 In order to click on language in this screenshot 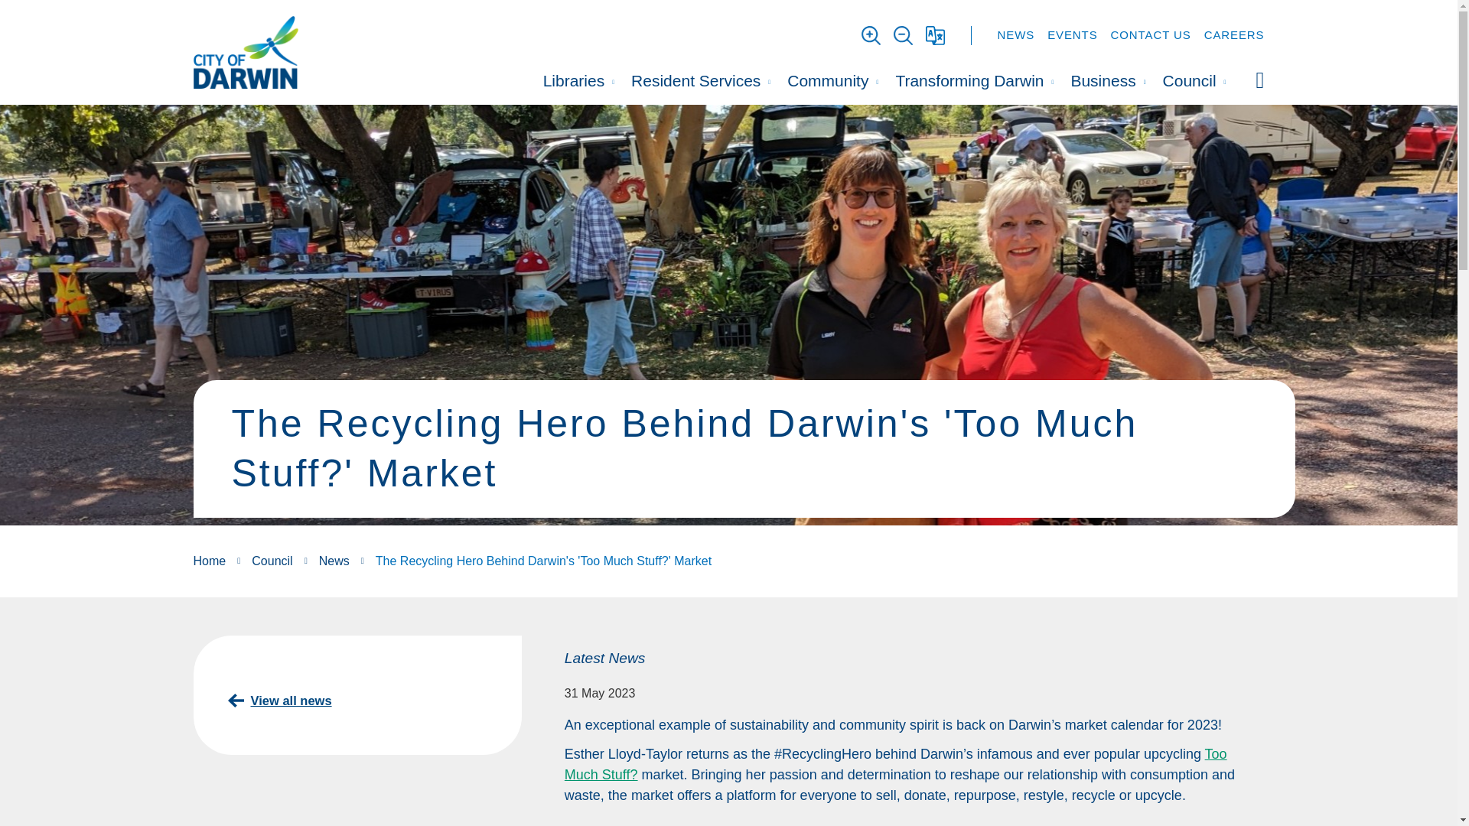, I will do `click(935, 35)`.